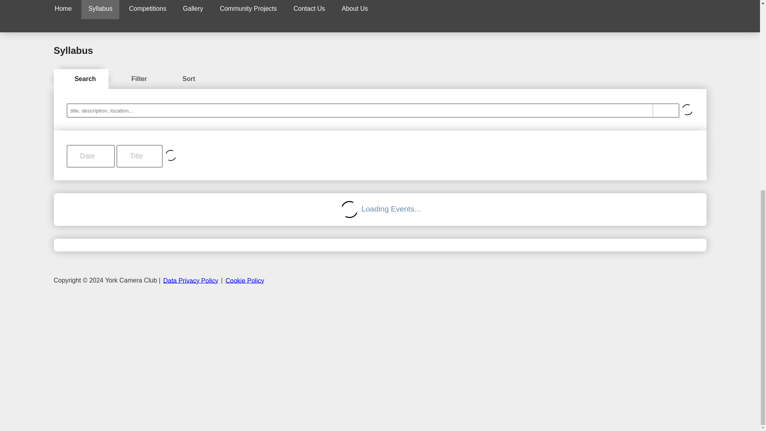 The height and width of the screenshot is (431, 766). I want to click on Date, so click(90, 156).